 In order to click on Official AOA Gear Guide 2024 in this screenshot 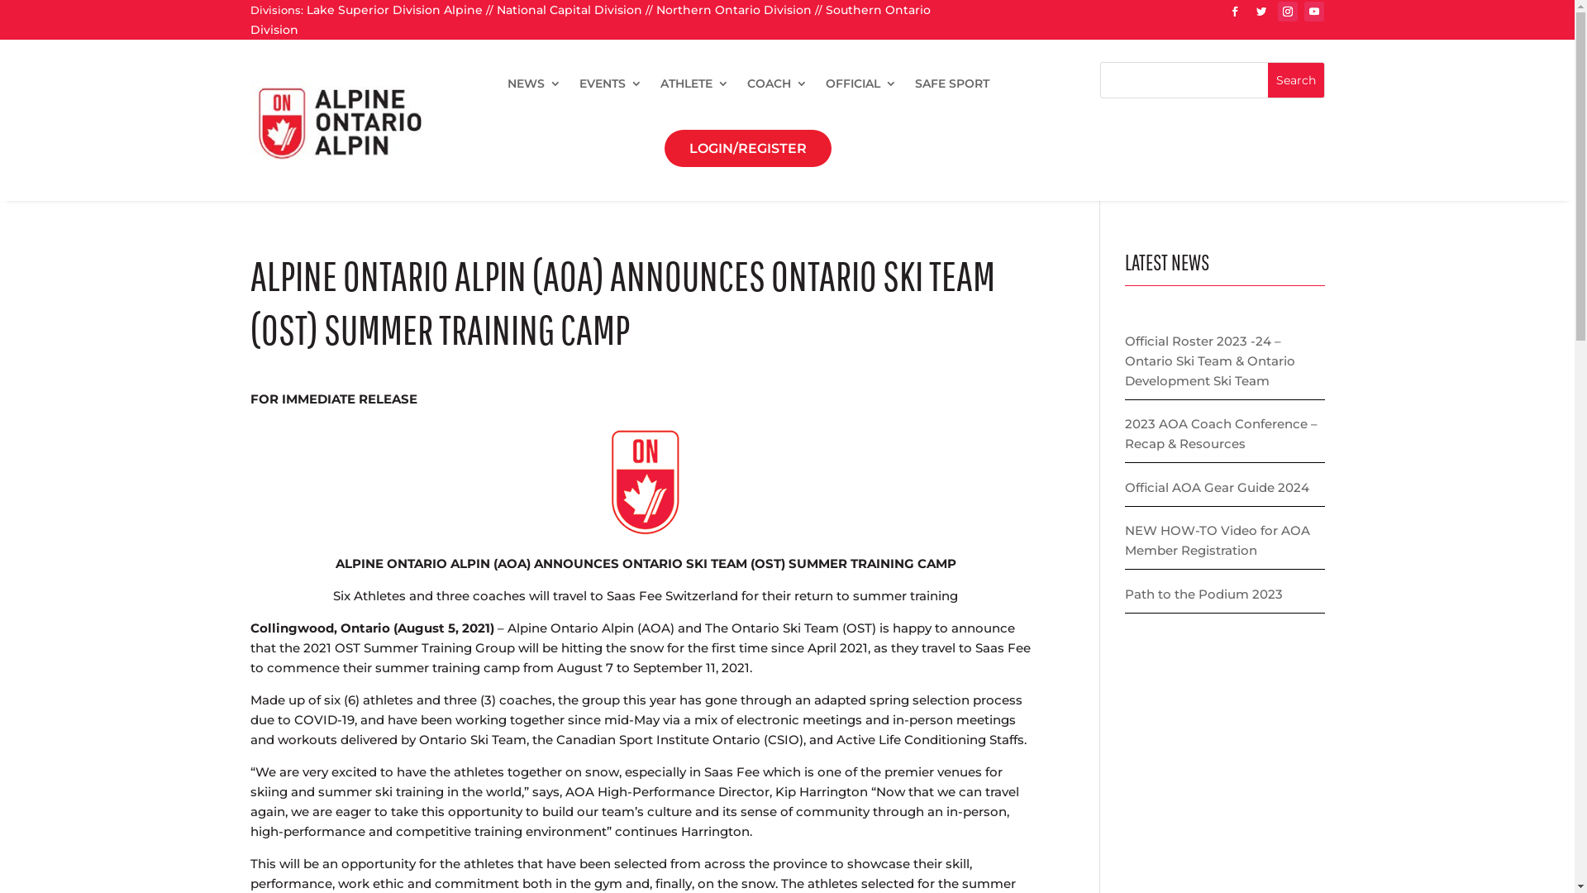, I will do `click(1217, 488)`.